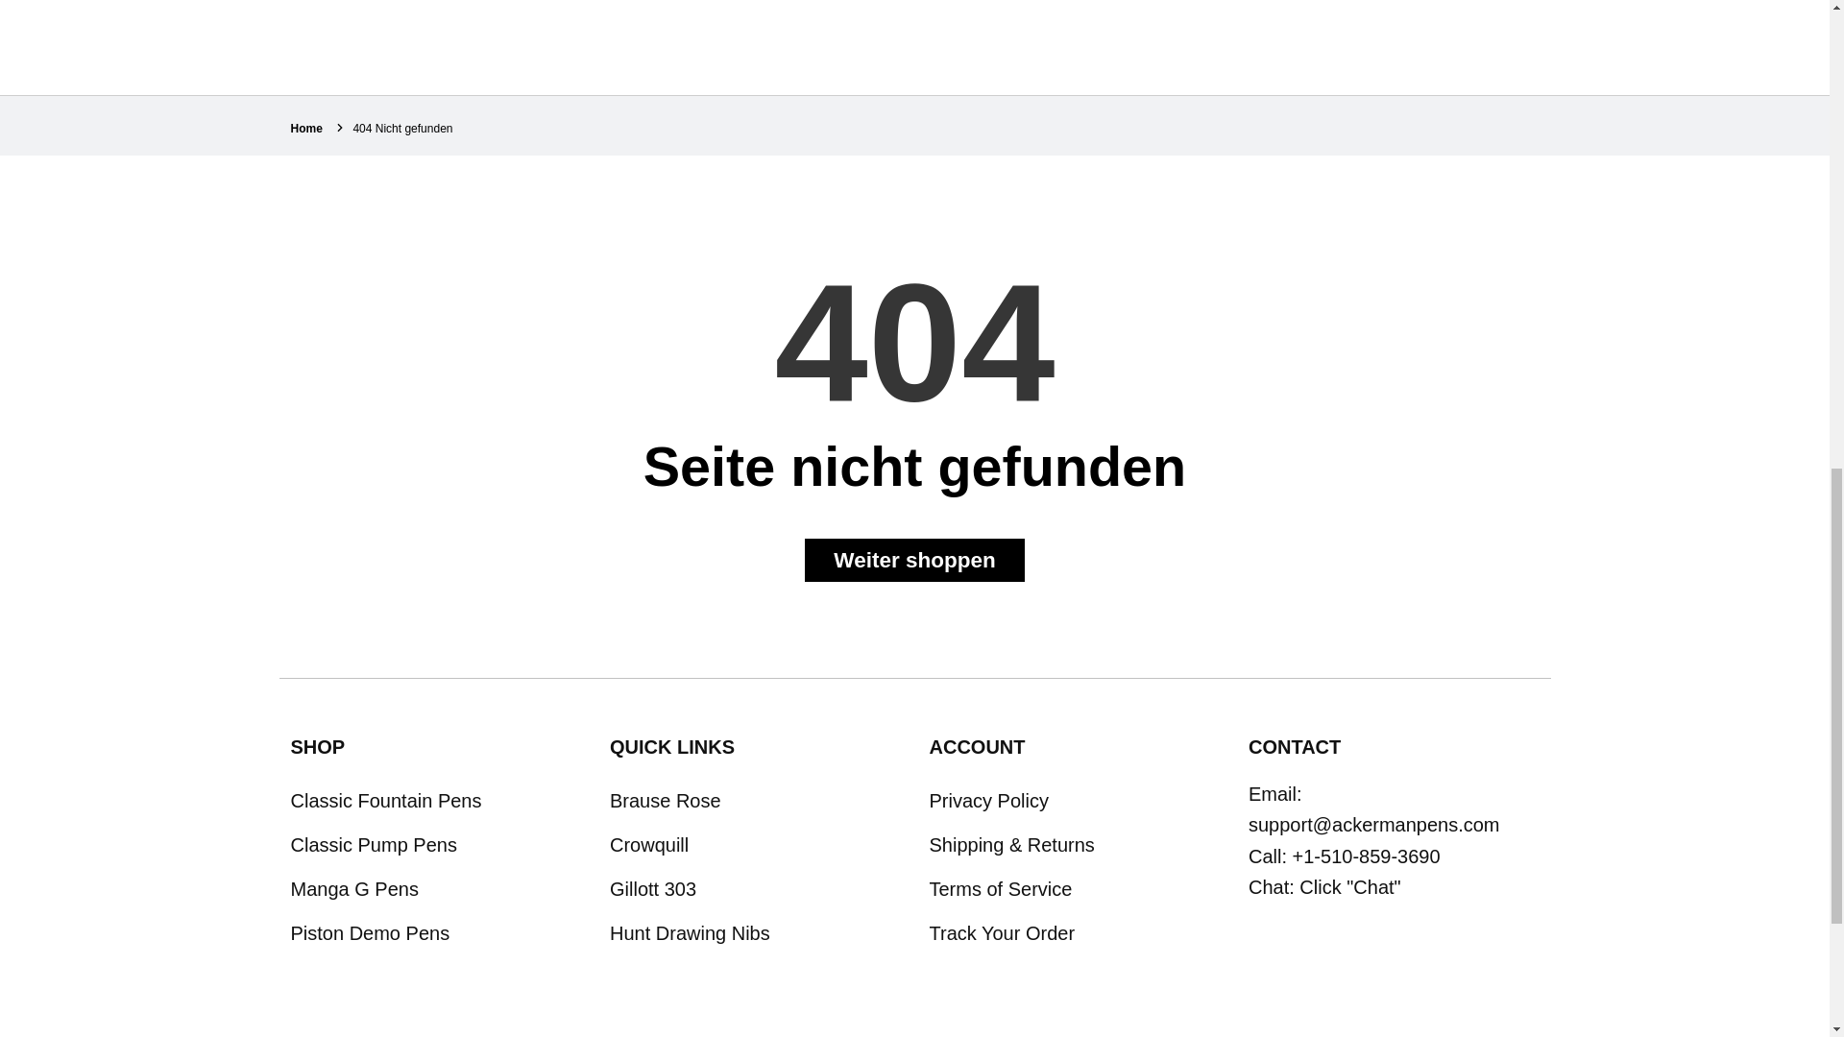 The height and width of the screenshot is (1037, 1844). What do you see at coordinates (434, 845) in the screenshot?
I see `Classic Pump Pens` at bounding box center [434, 845].